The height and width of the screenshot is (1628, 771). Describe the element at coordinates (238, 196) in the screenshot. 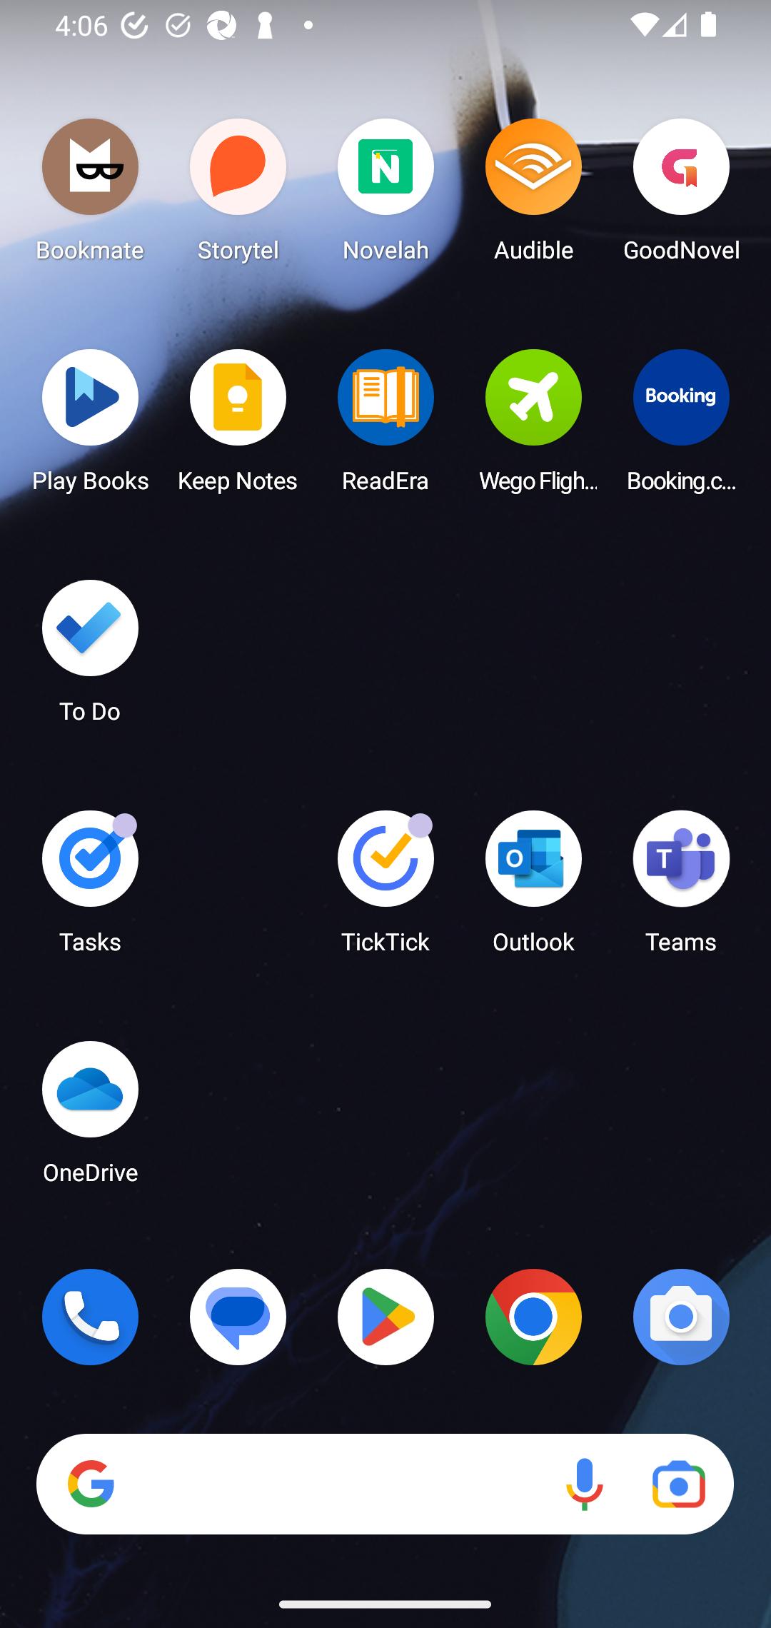

I see `Storytel` at that location.